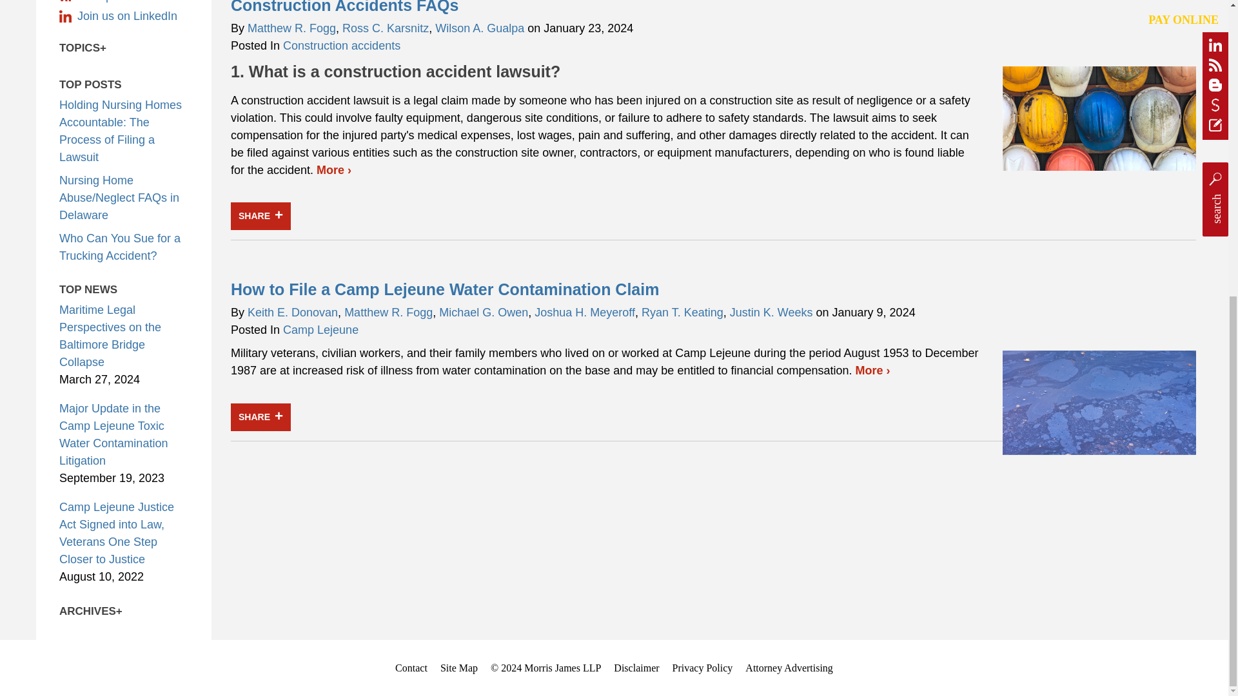 This screenshot has height=696, width=1238. I want to click on Join us on LinkedIn, so click(124, 16).